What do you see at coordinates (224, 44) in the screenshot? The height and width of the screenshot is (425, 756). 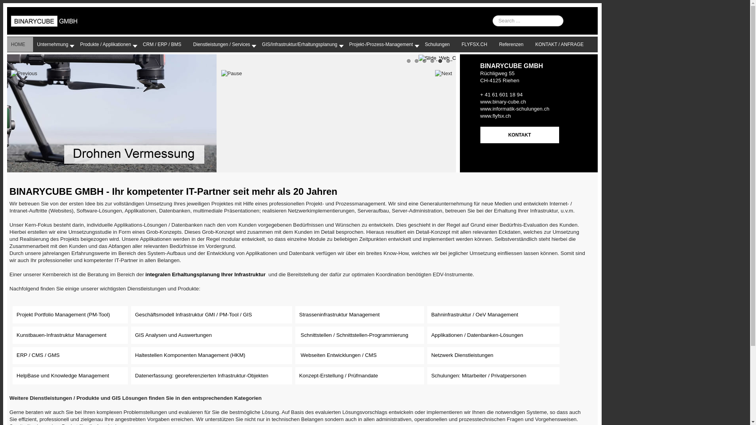 I see `Dienstleistungen / Services` at bounding box center [224, 44].